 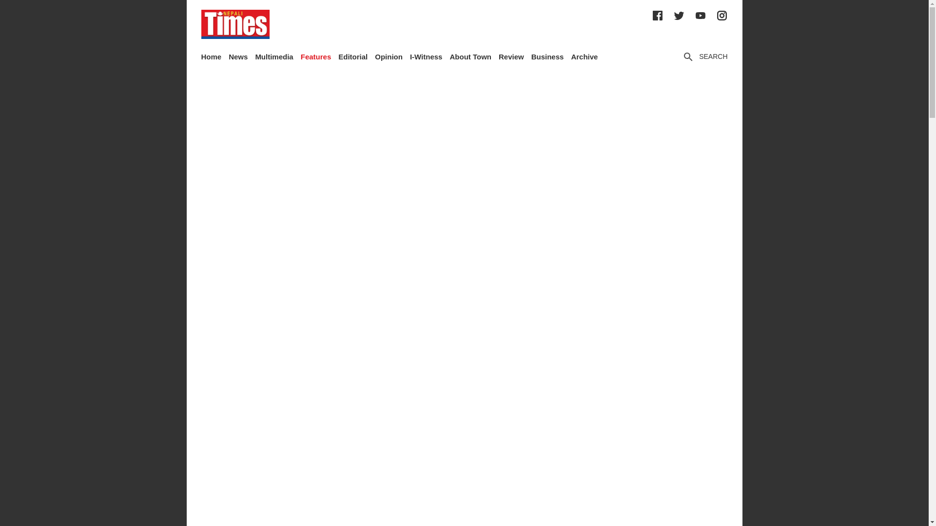 I want to click on Archive, so click(x=584, y=56).